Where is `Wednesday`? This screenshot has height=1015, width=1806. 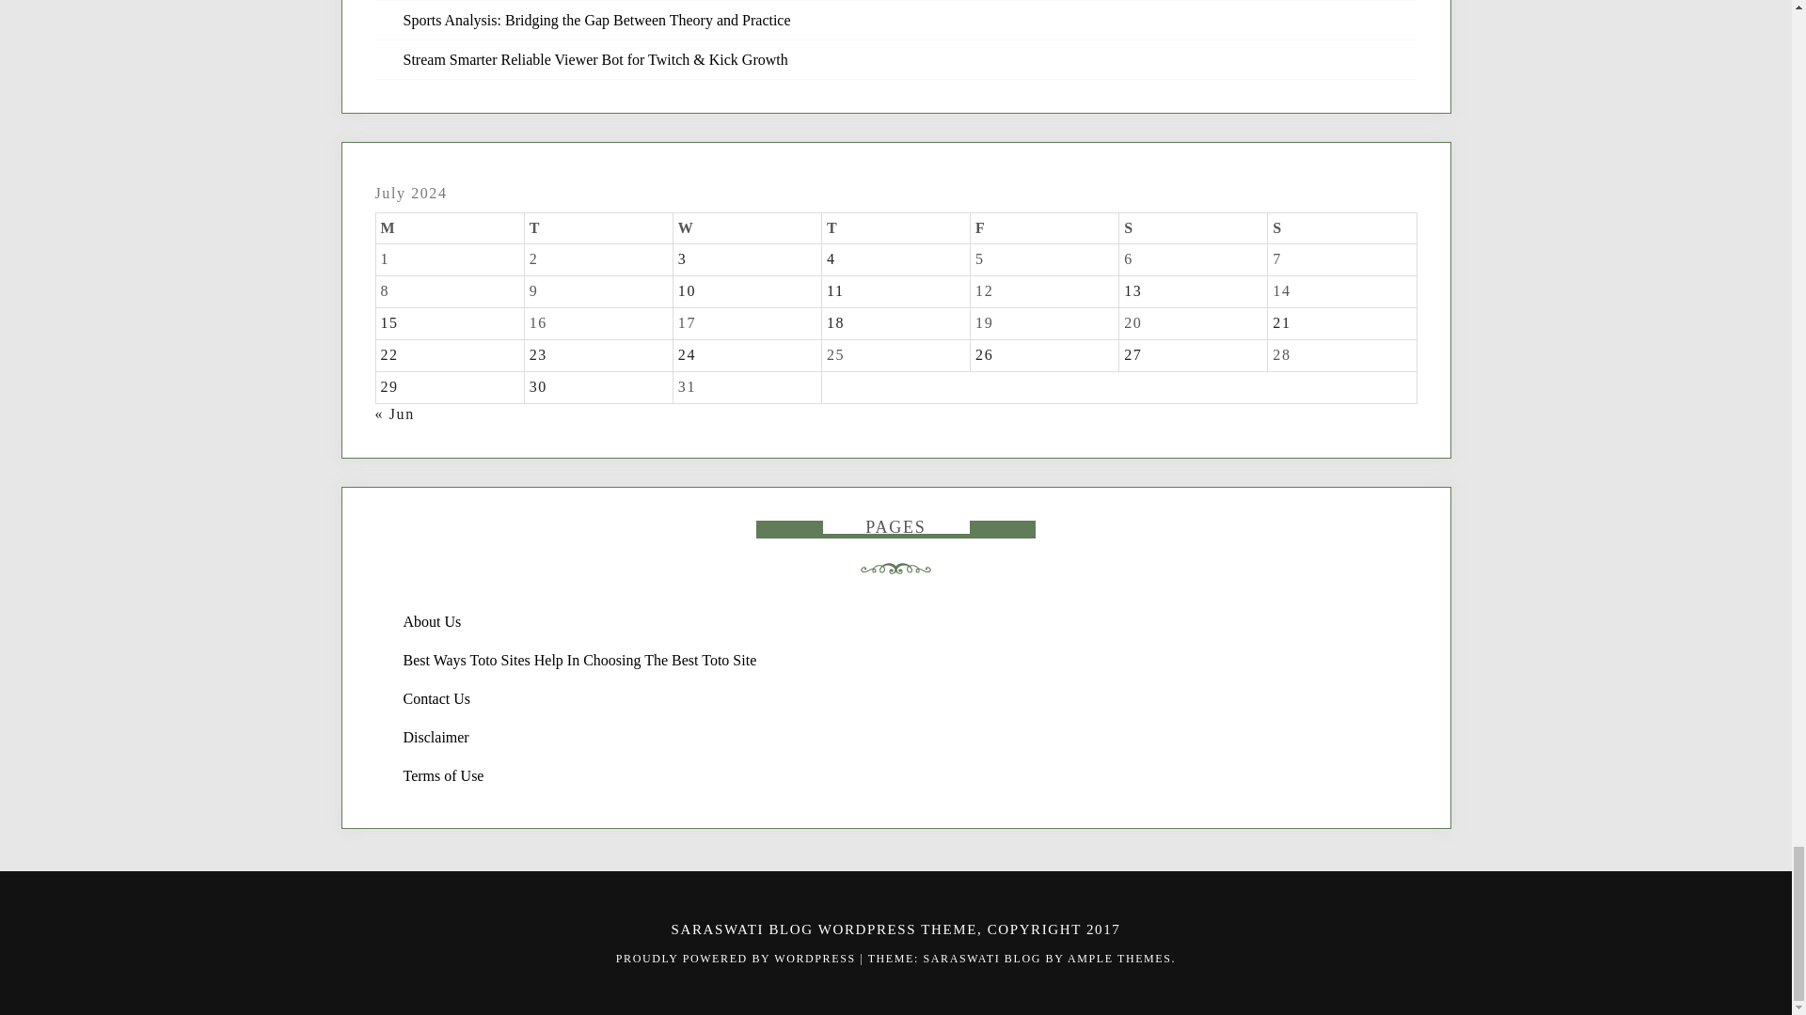
Wednesday is located at coordinates (747, 227).